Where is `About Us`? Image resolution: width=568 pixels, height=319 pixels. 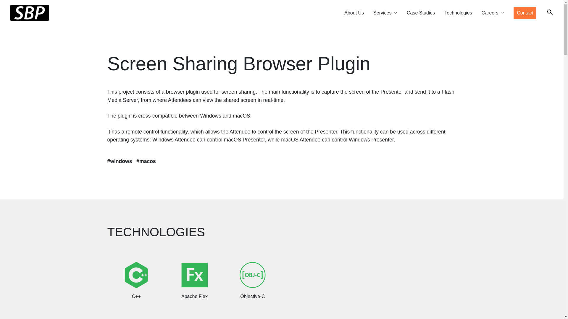
About Us is located at coordinates (354, 13).